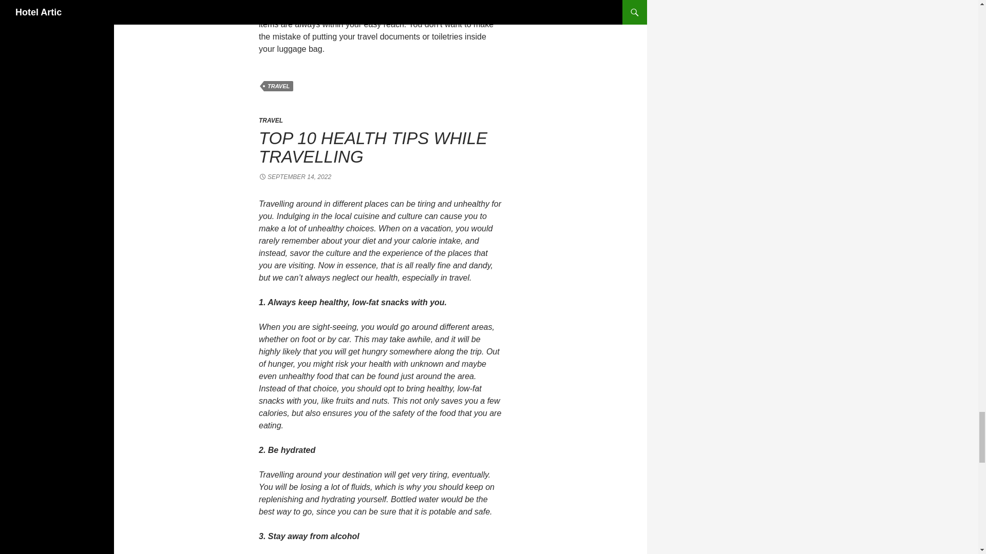 The width and height of the screenshot is (986, 554). I want to click on TRAVEL, so click(278, 86).